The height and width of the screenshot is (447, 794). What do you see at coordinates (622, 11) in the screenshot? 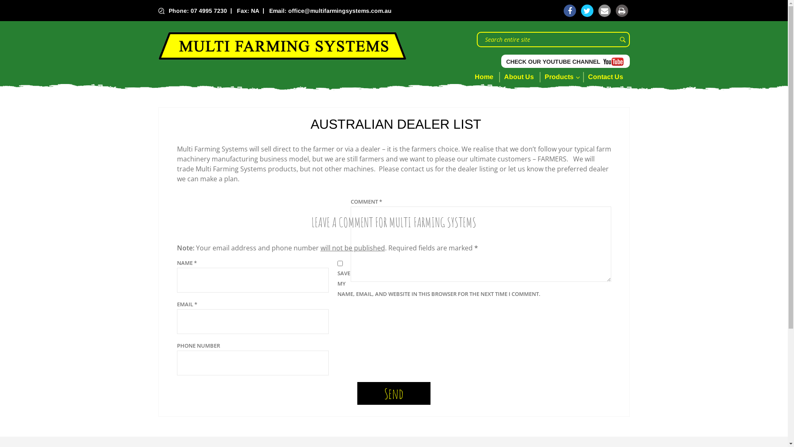
I see `Print` at bounding box center [622, 11].